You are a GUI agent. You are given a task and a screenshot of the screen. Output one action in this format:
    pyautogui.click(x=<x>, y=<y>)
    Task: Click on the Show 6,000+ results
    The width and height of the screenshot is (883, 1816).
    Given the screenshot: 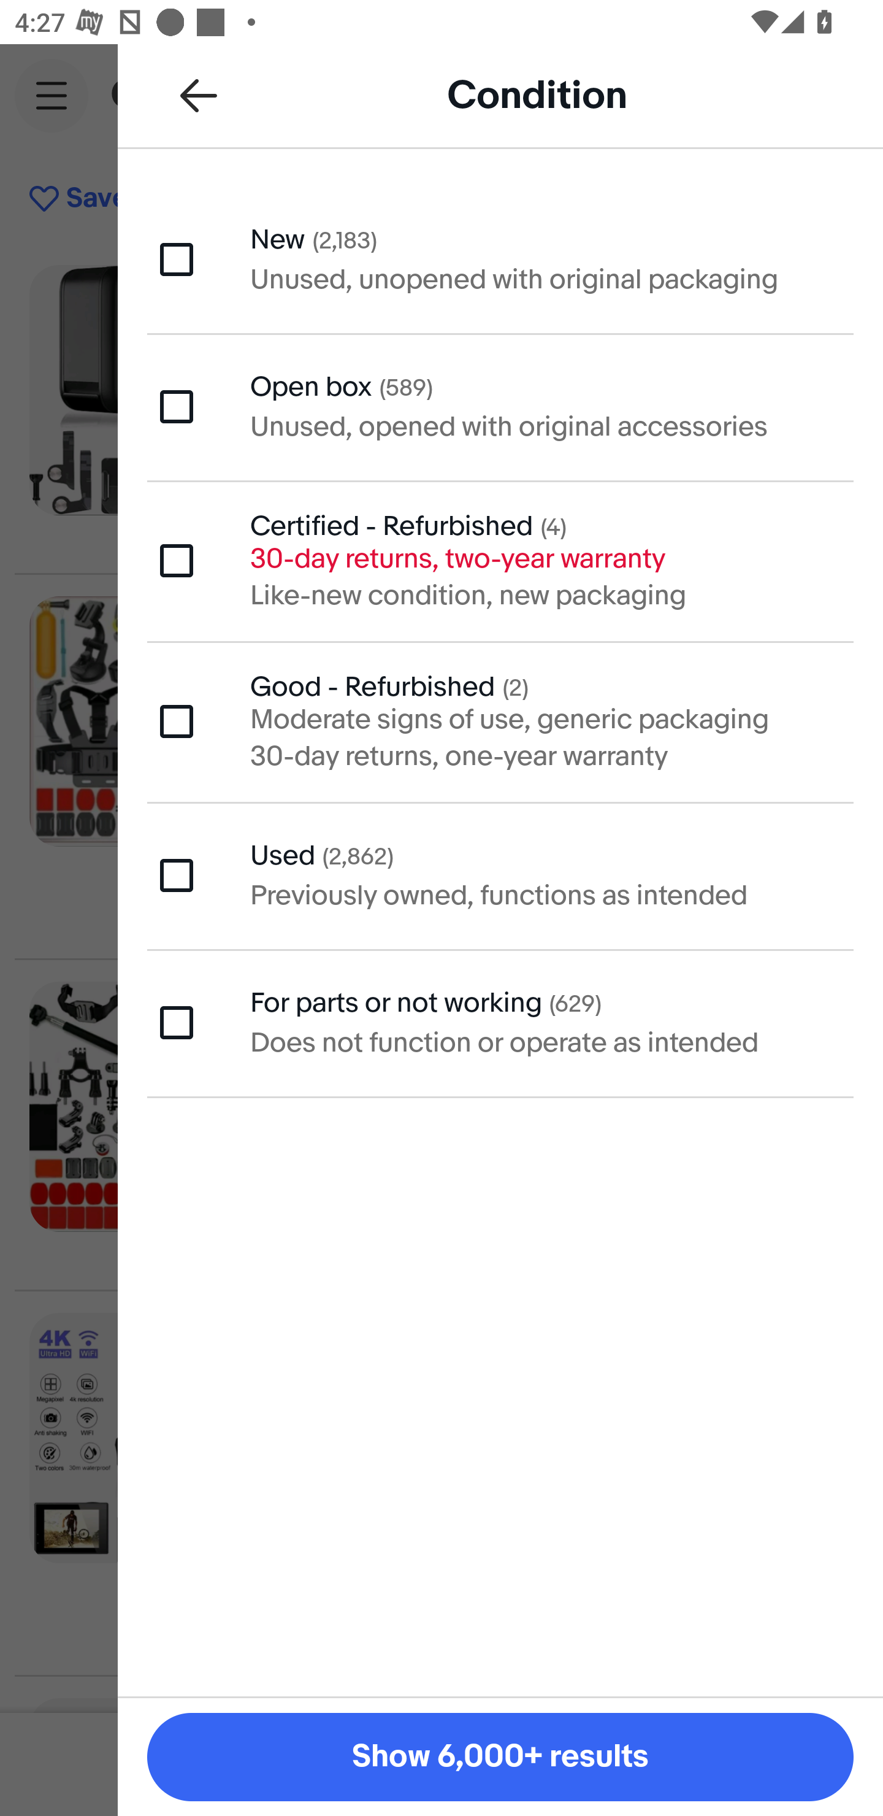 What is the action you would take?
    pyautogui.click(x=500, y=1757)
    